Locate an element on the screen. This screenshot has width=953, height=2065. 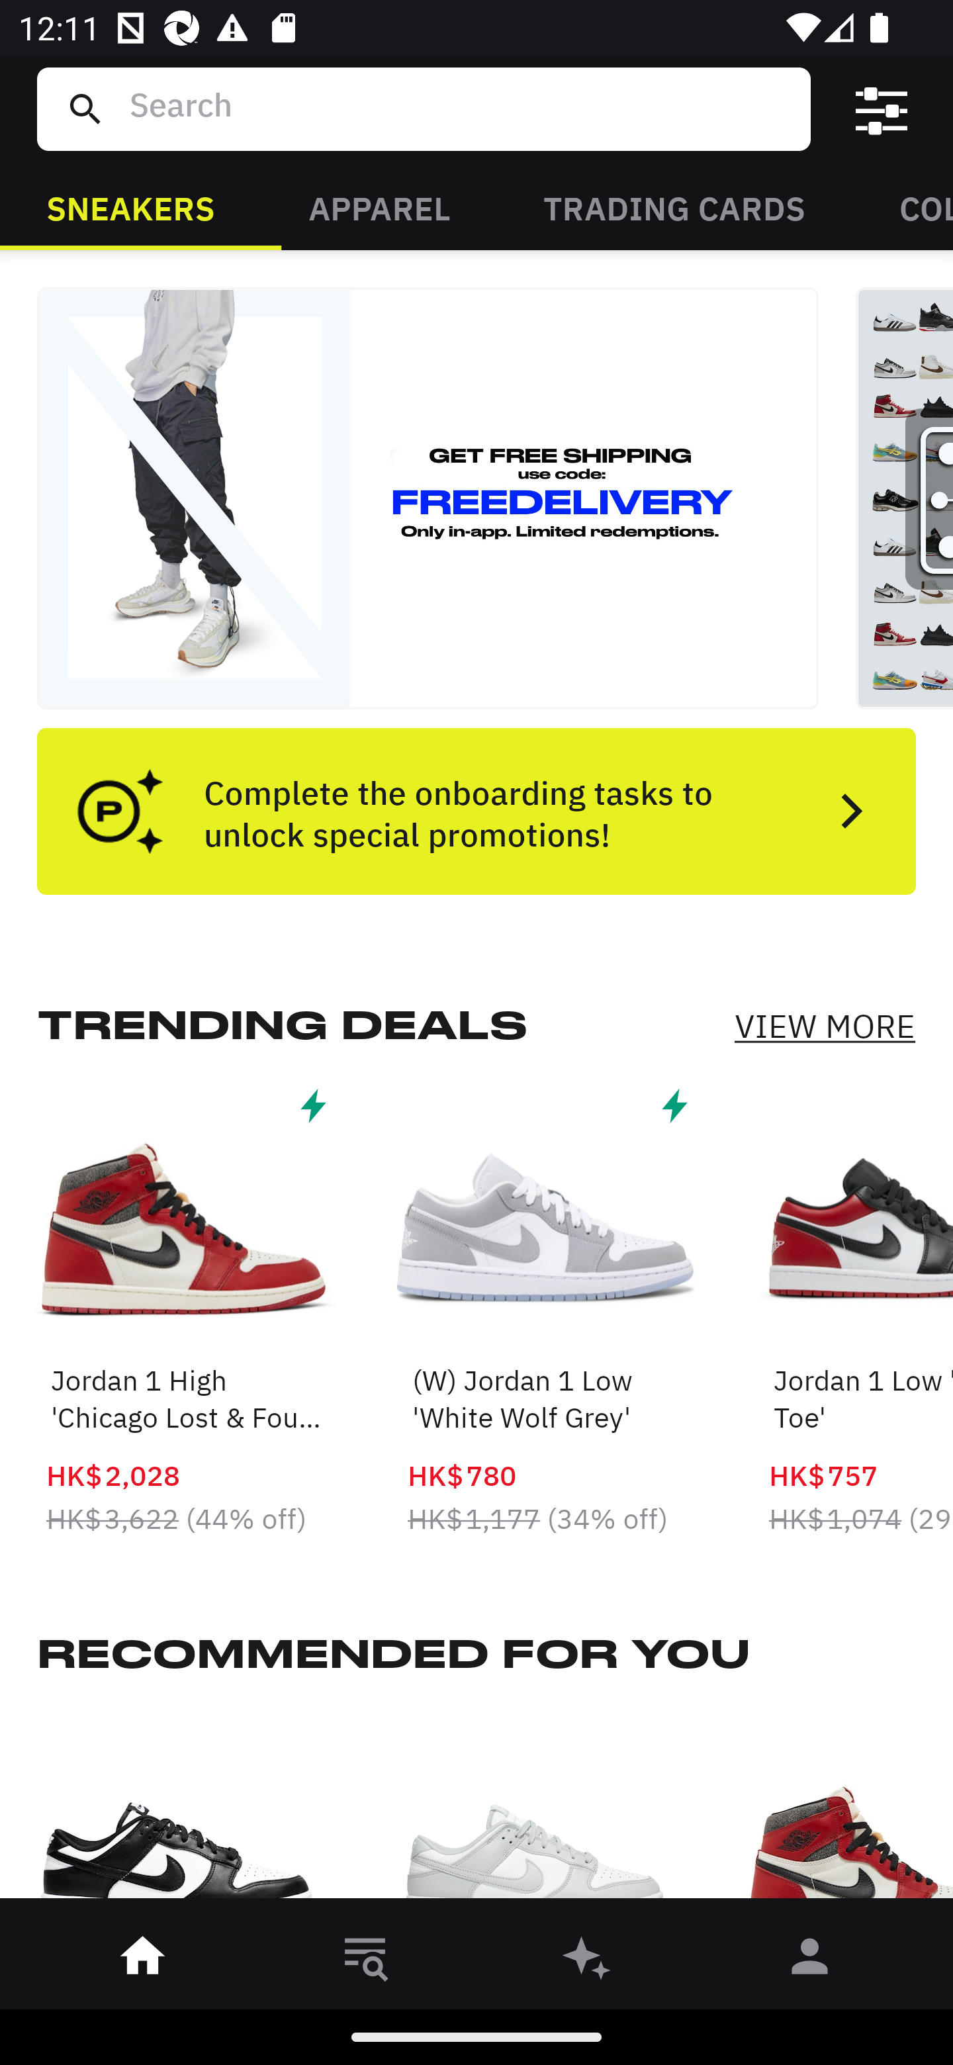
APPAREL is located at coordinates (379, 206).